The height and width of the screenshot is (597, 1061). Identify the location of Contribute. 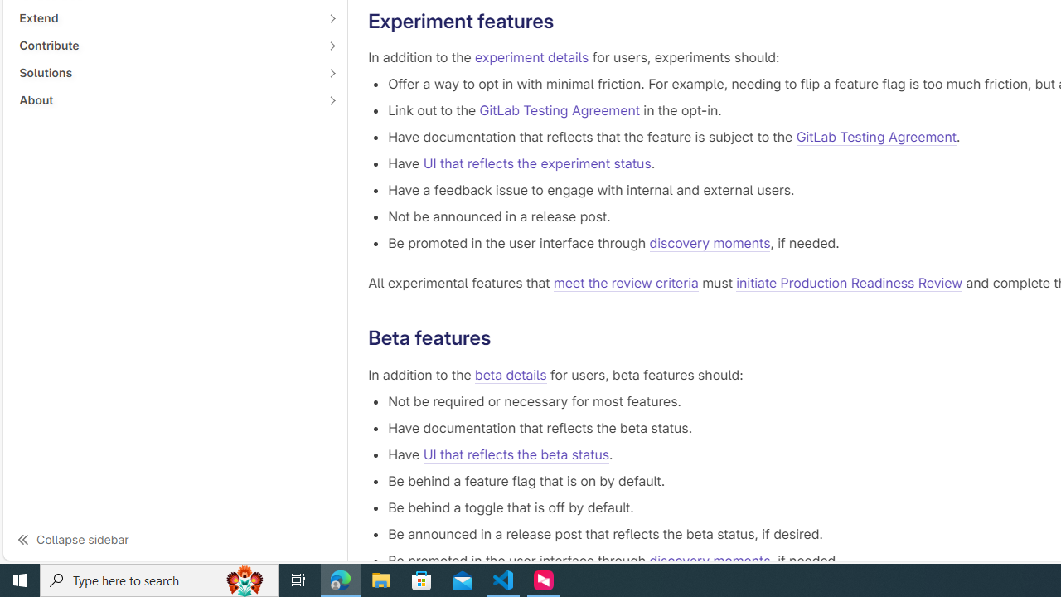
(166, 45).